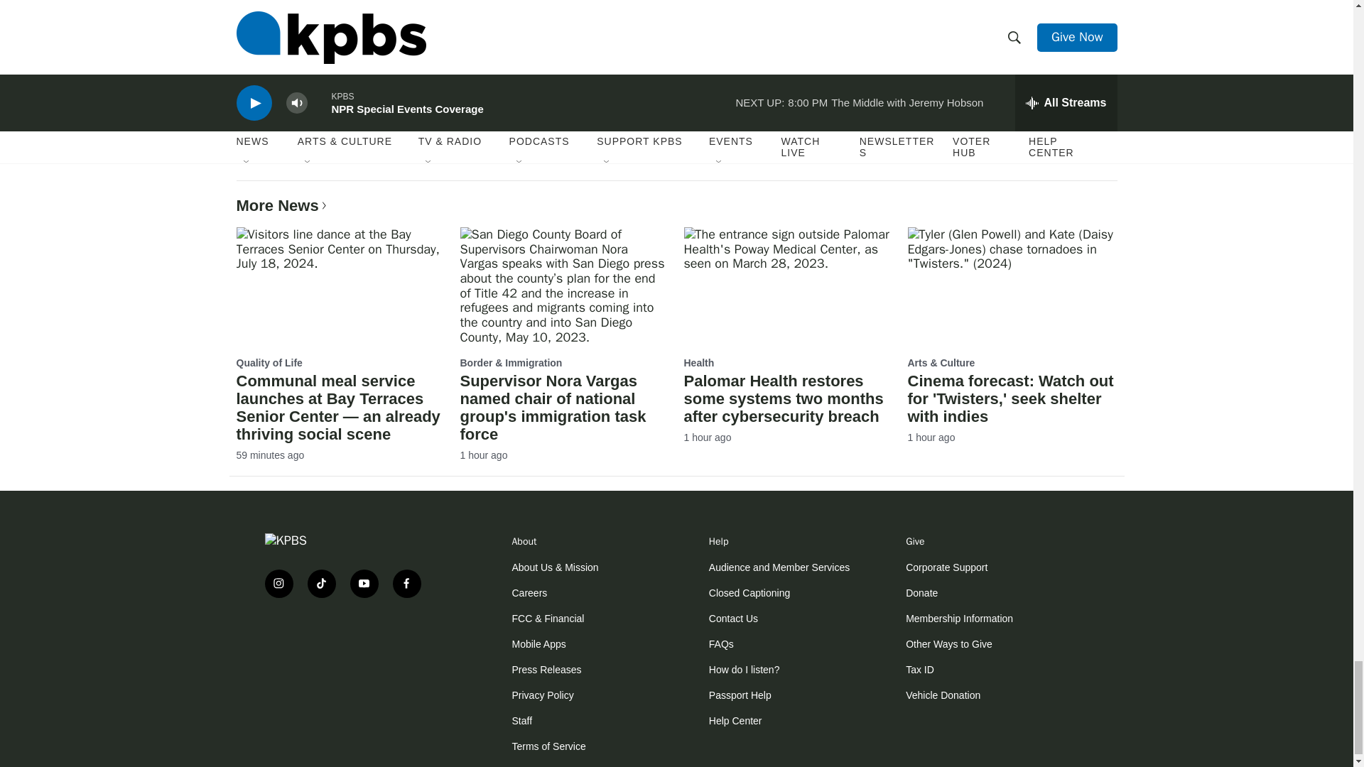 This screenshot has width=1364, height=767. Describe the element at coordinates (350, 655) in the screenshot. I see `3rd party ad content` at that location.